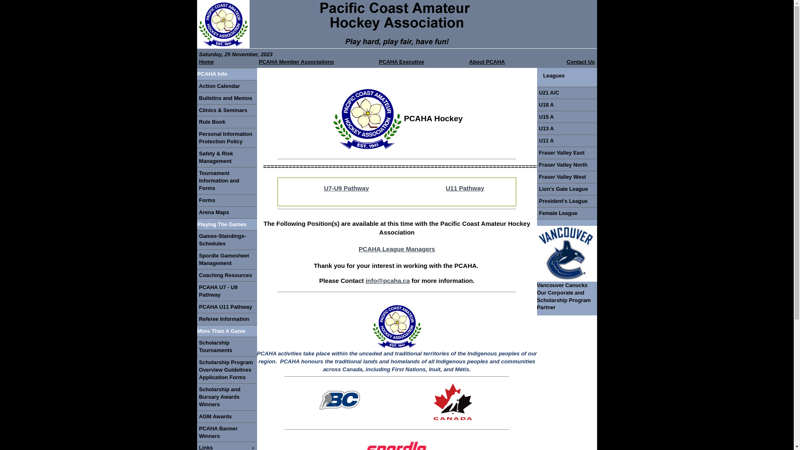 This screenshot has height=450, width=800. Describe the element at coordinates (567, 153) in the screenshot. I see `Fraser Valley East` at that location.